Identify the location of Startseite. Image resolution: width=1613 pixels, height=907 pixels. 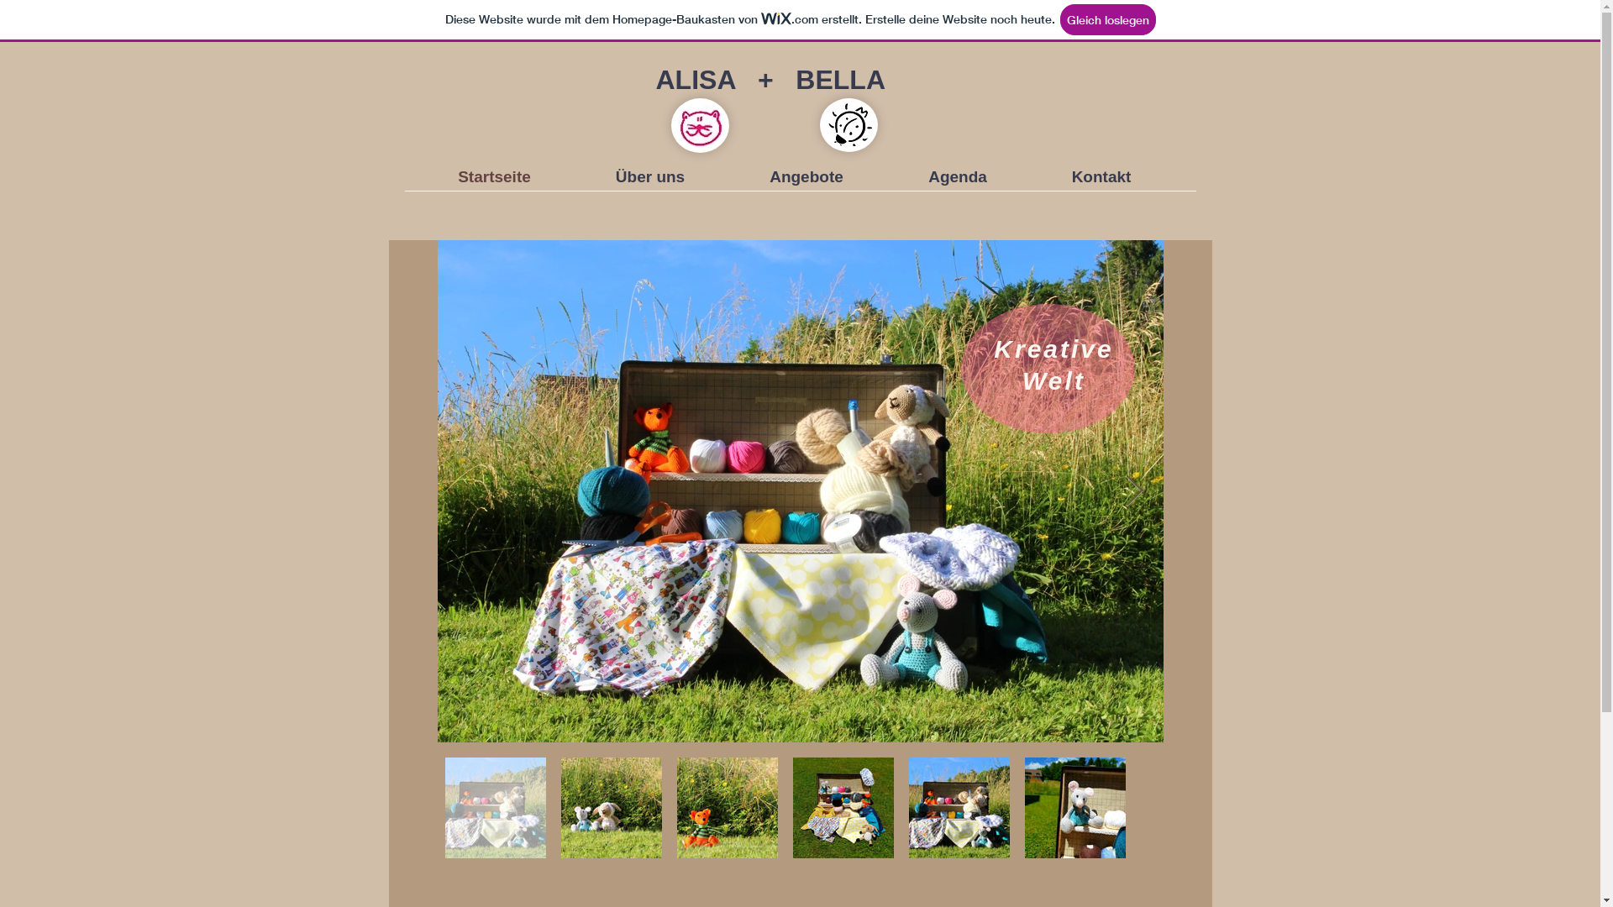
(494, 177).